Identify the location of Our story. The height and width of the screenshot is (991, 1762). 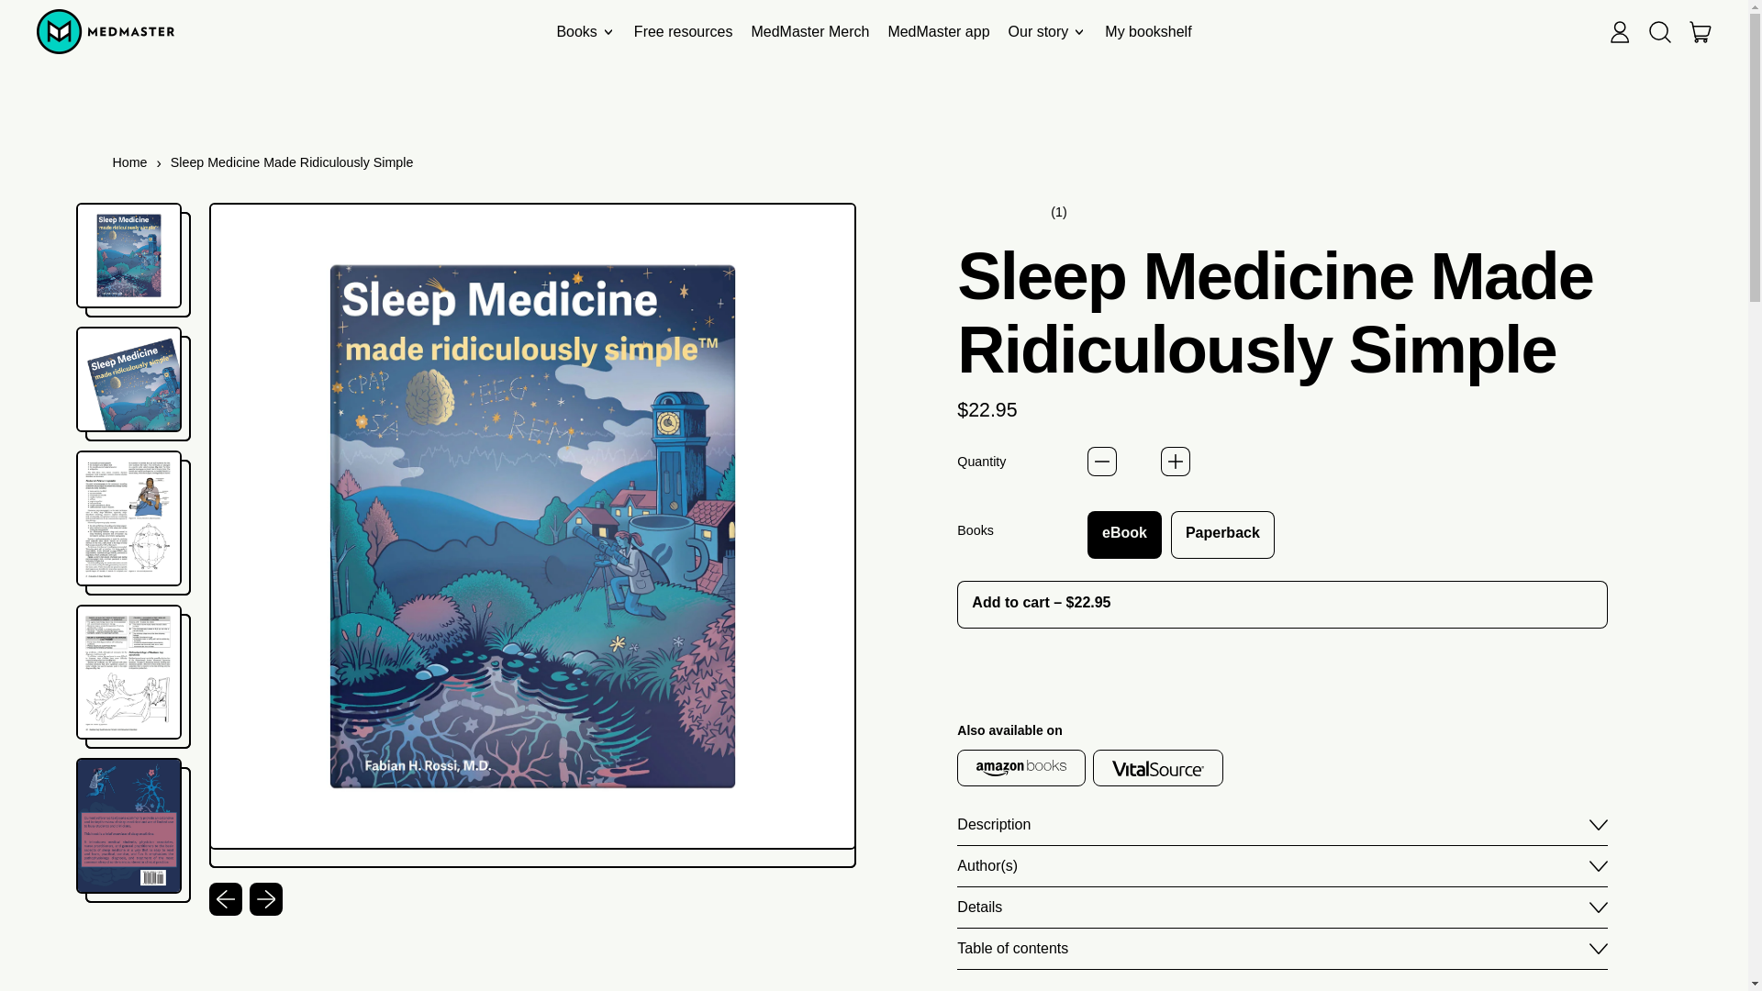
(1047, 31).